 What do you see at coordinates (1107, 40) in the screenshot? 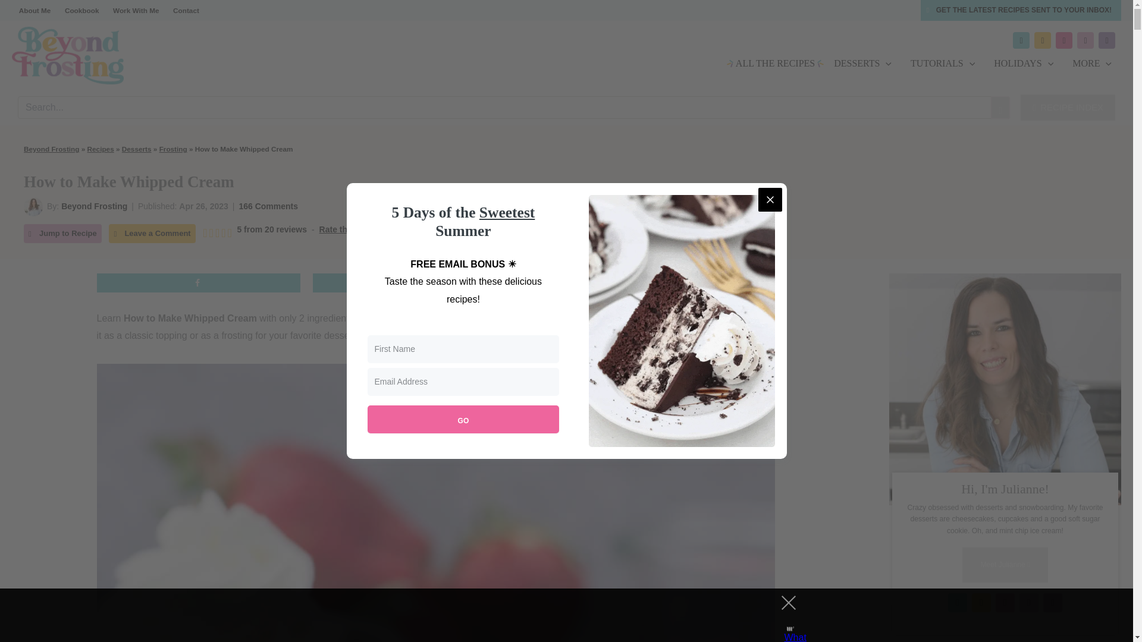
I see `Youtube` at bounding box center [1107, 40].